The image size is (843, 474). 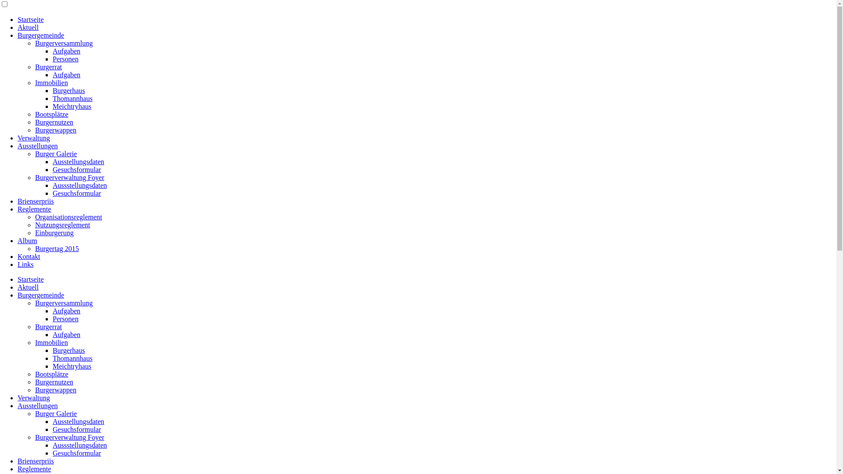 What do you see at coordinates (77, 169) in the screenshot?
I see `Gesuchsformular` at bounding box center [77, 169].